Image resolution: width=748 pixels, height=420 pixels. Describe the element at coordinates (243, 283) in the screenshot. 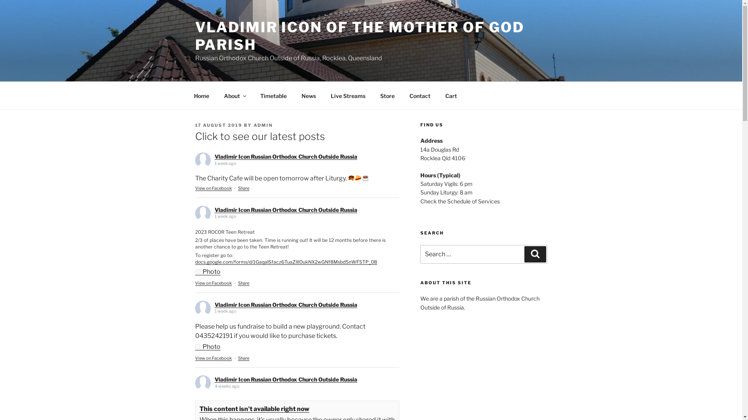

I see `Share` at that location.